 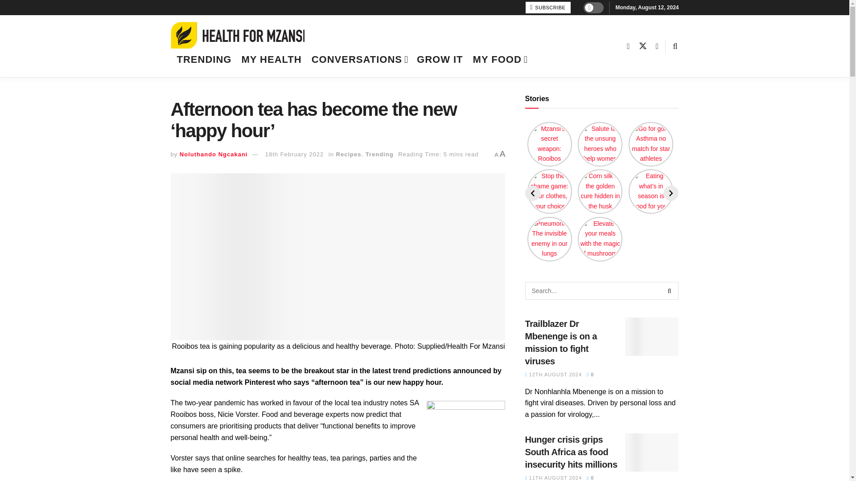 What do you see at coordinates (294, 154) in the screenshot?
I see `18th February 2022` at bounding box center [294, 154].